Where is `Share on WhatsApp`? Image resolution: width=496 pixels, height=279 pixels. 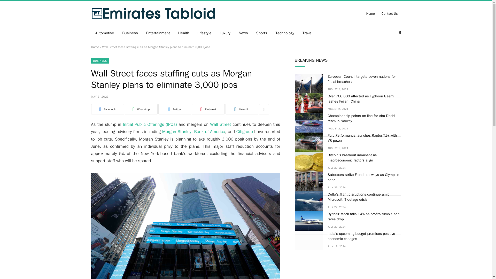 Share on WhatsApp is located at coordinates (141, 109).